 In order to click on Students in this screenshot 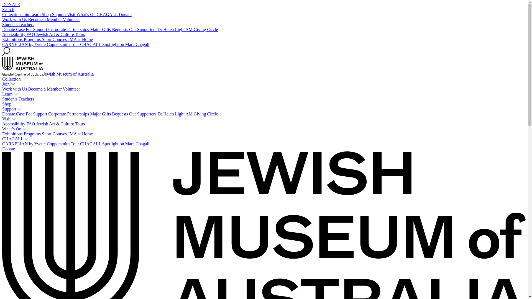, I will do `click(11, 99)`.